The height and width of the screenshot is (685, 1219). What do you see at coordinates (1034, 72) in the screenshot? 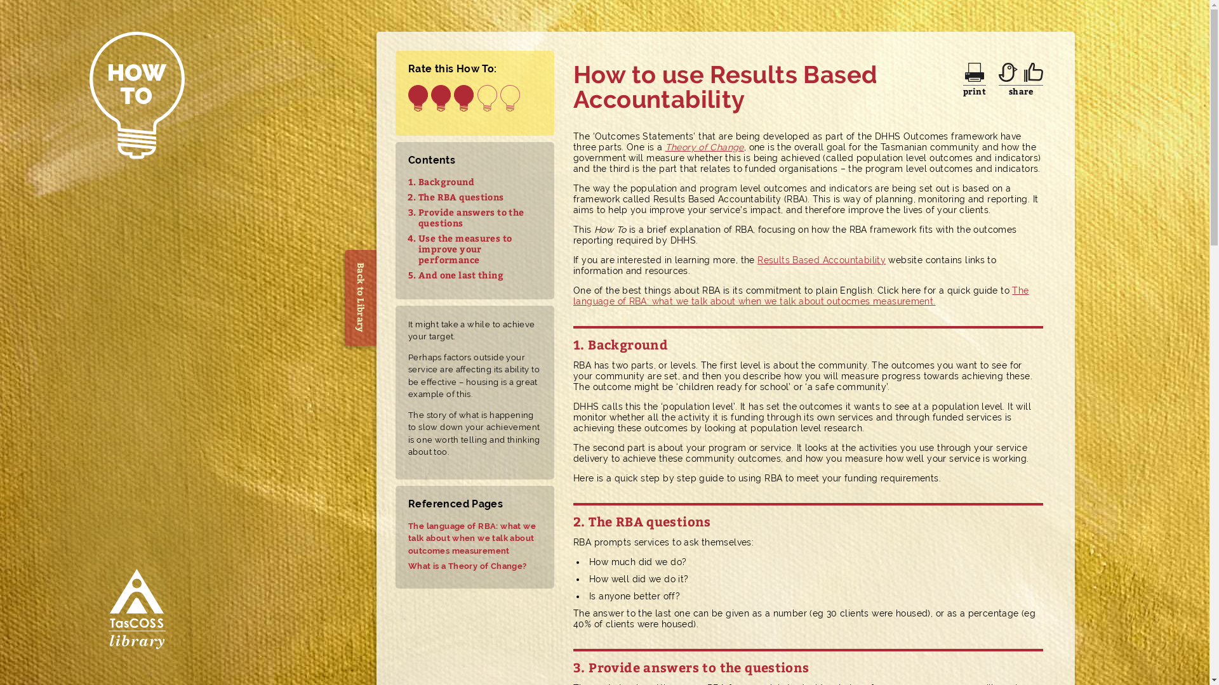
I see `Share this on Facebook` at bounding box center [1034, 72].